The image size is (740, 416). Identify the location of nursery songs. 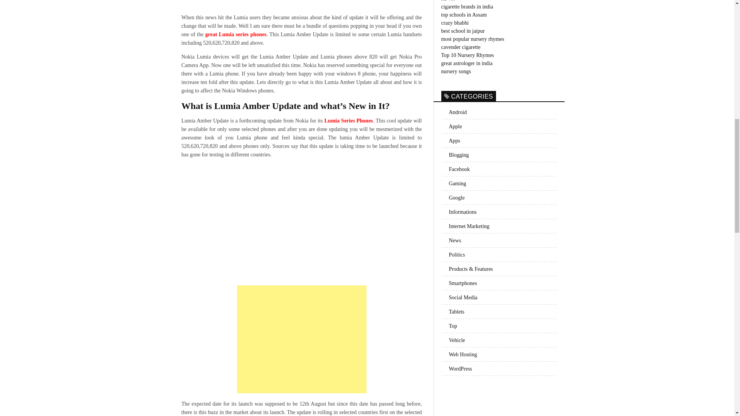
(456, 72).